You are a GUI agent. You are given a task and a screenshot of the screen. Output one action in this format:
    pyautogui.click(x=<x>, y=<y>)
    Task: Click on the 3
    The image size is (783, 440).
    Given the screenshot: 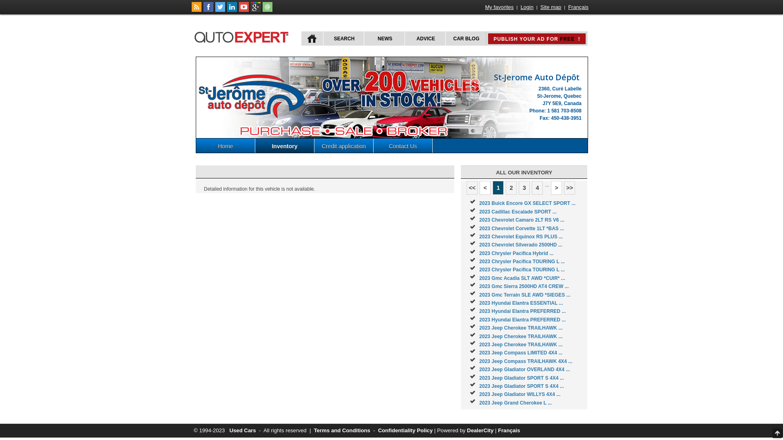 What is the action you would take?
    pyautogui.click(x=524, y=188)
    